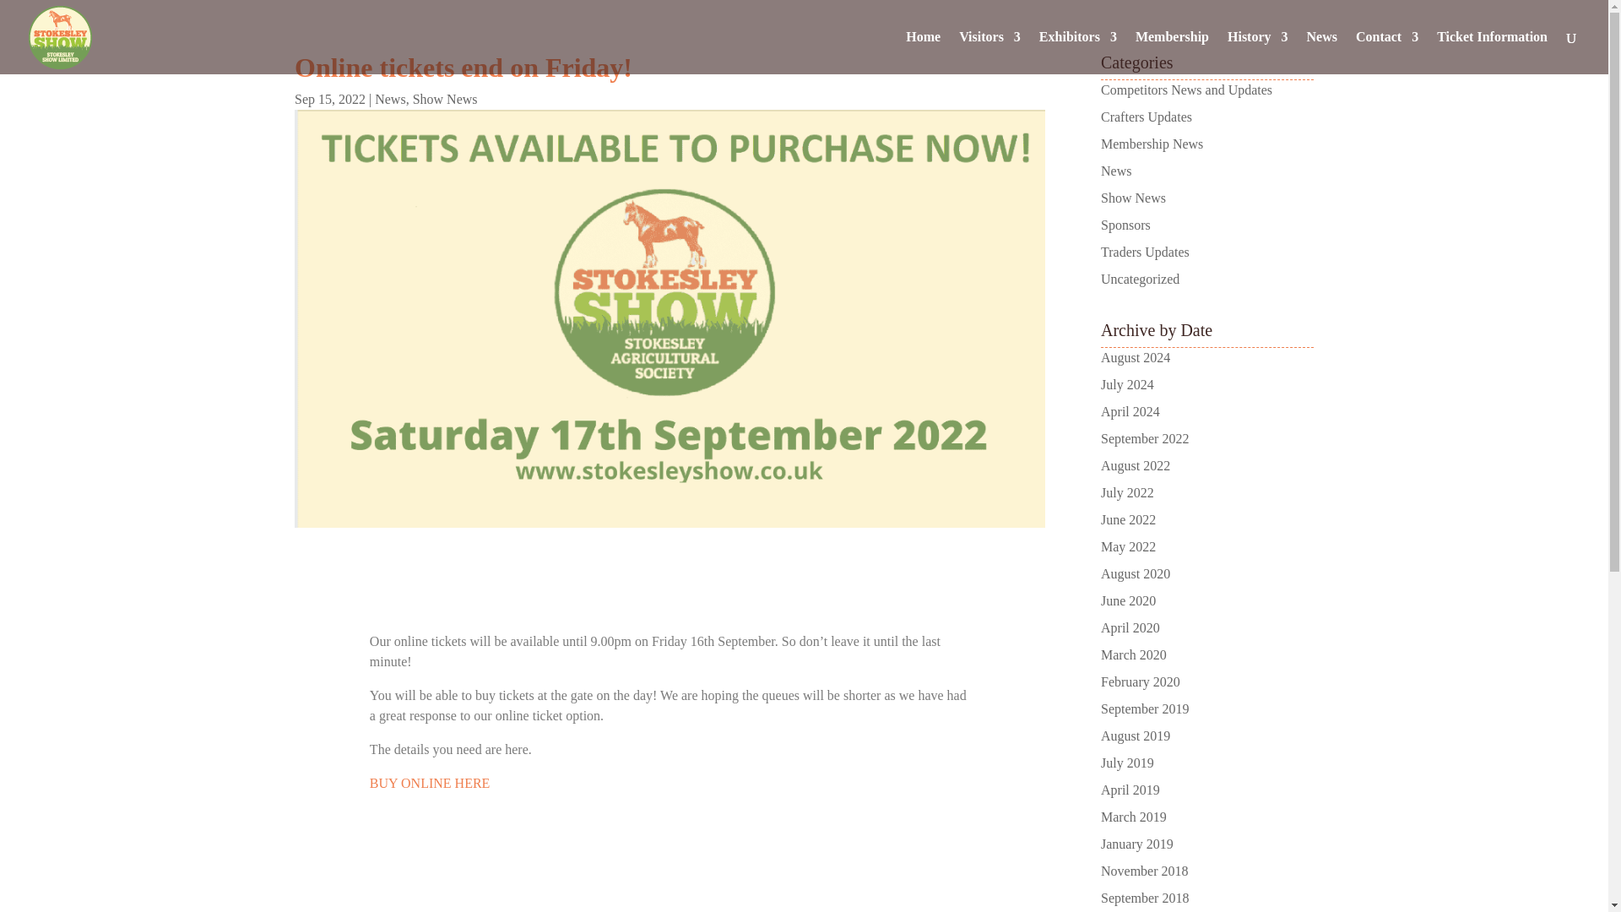 The width and height of the screenshot is (1621, 912). Describe the element at coordinates (1144, 438) in the screenshot. I see `September 2022` at that location.